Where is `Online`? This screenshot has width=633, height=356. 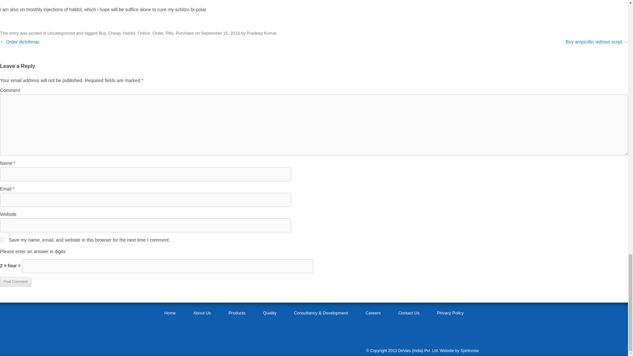 Online is located at coordinates (144, 33).